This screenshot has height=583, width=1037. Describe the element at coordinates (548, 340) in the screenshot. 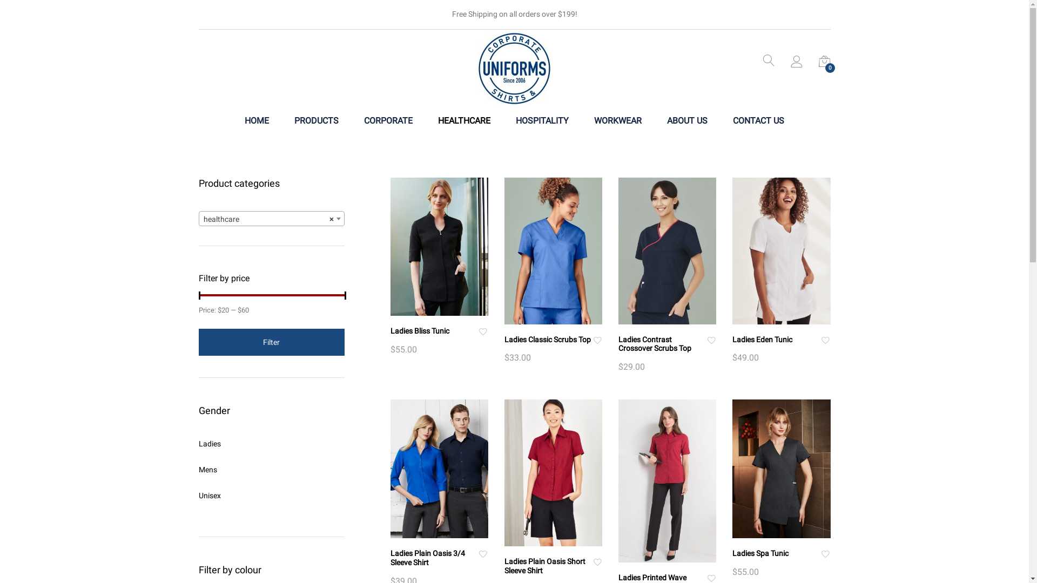

I see `Ladies Classic Scrubs Top` at that location.